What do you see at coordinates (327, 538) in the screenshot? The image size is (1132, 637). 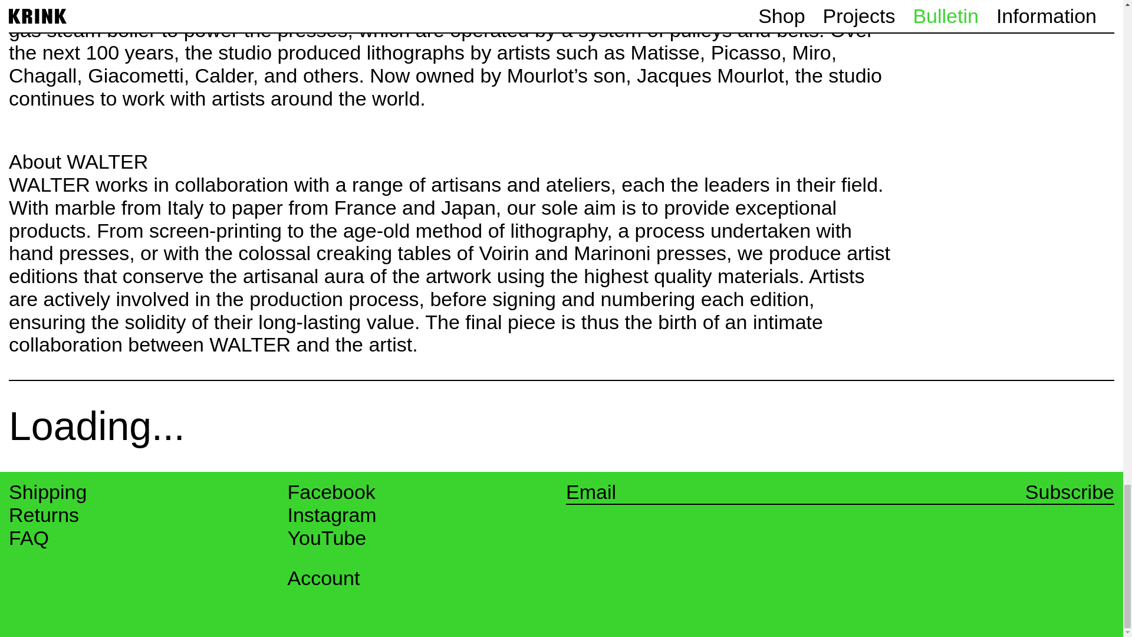 I see `YouTube` at bounding box center [327, 538].